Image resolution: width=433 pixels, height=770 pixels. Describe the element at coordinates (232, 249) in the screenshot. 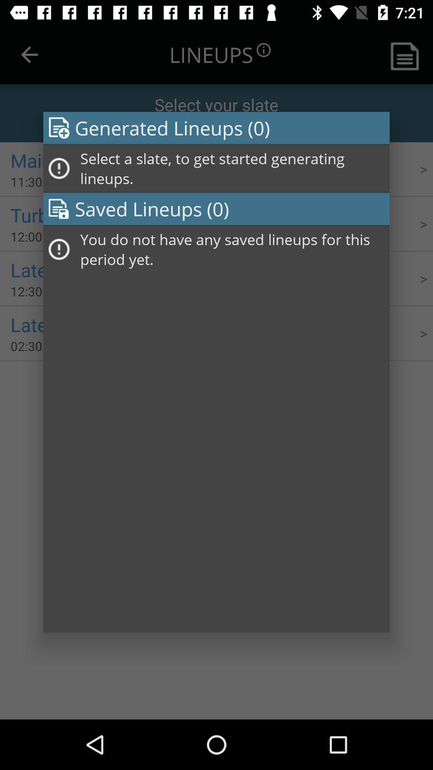

I see `choose the you do not` at that location.